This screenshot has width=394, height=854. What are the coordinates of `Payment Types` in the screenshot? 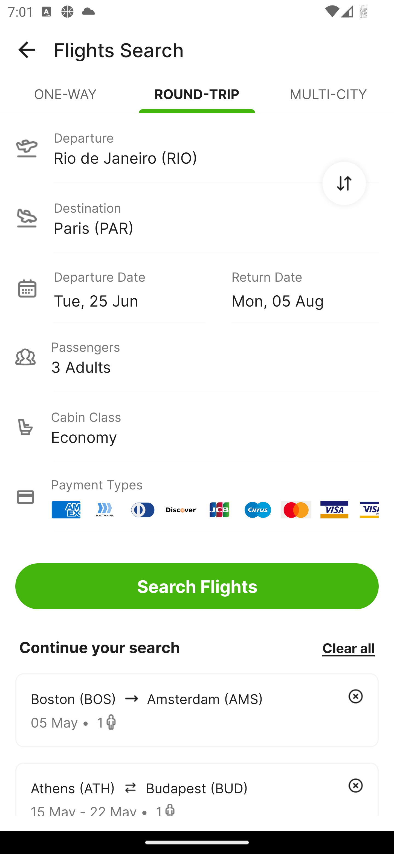 It's located at (197, 497).